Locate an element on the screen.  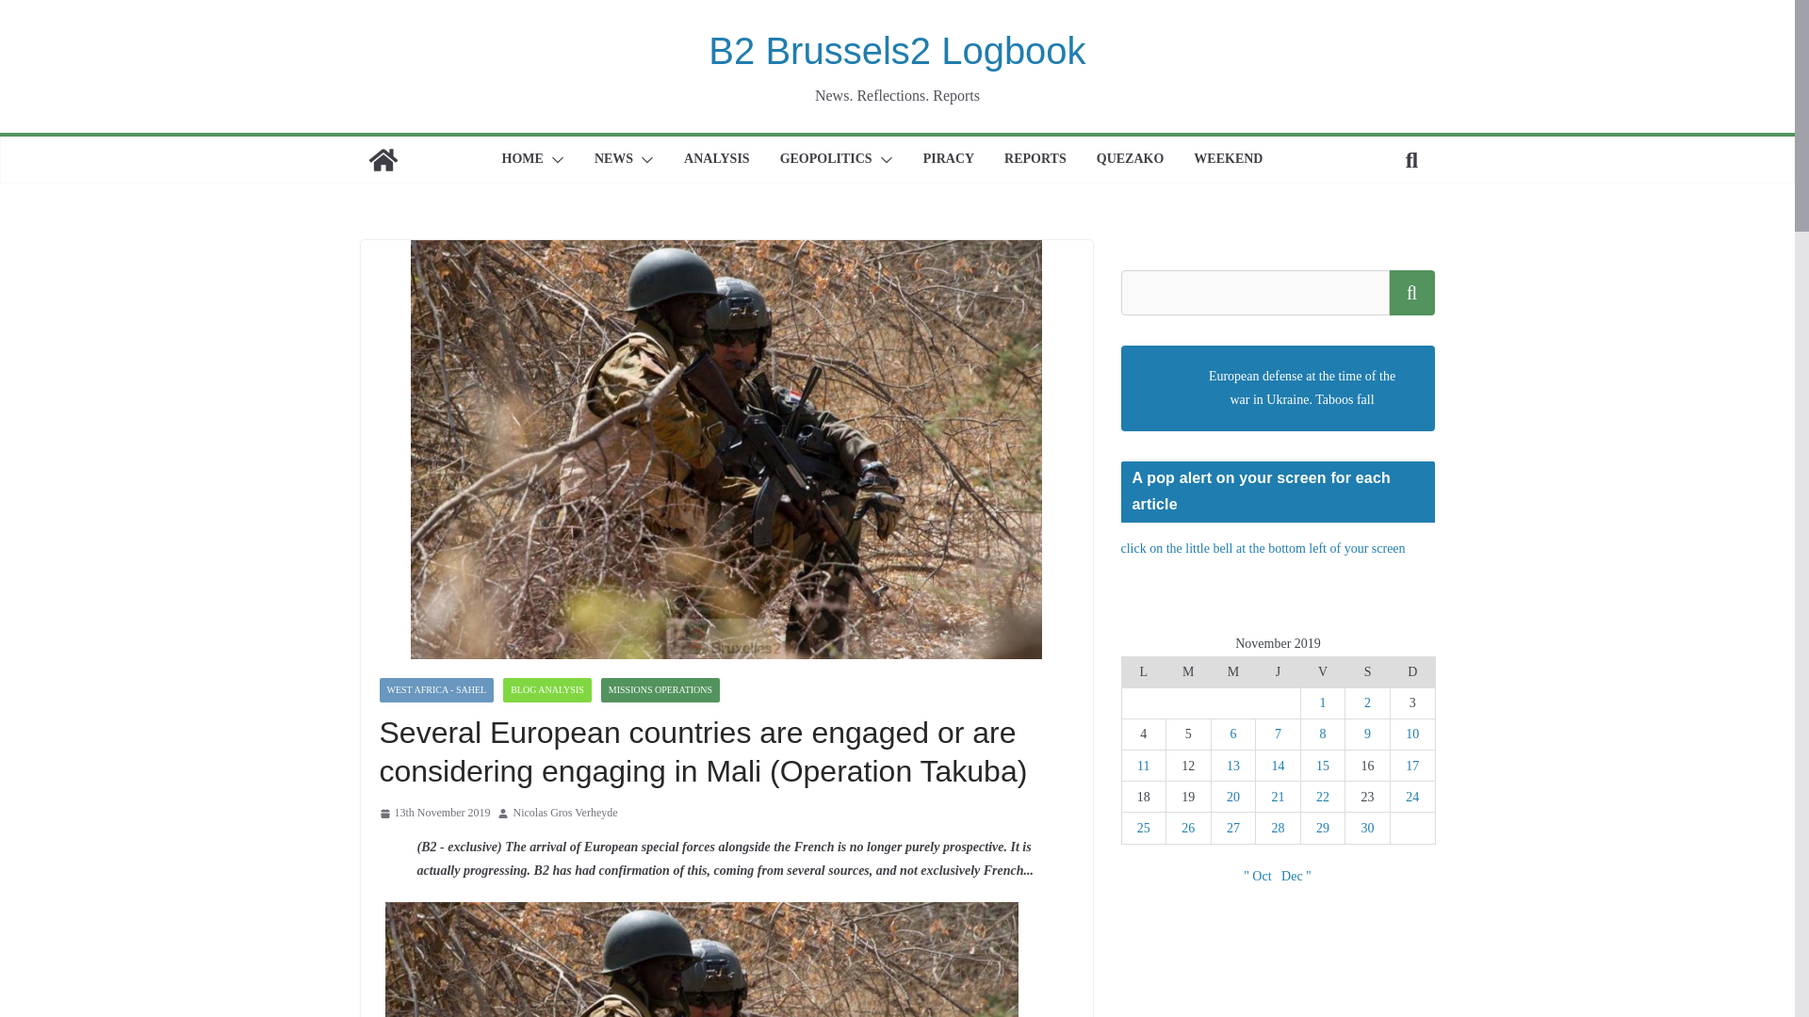
B2 Brussels2 Logbook is located at coordinates (897, 51).